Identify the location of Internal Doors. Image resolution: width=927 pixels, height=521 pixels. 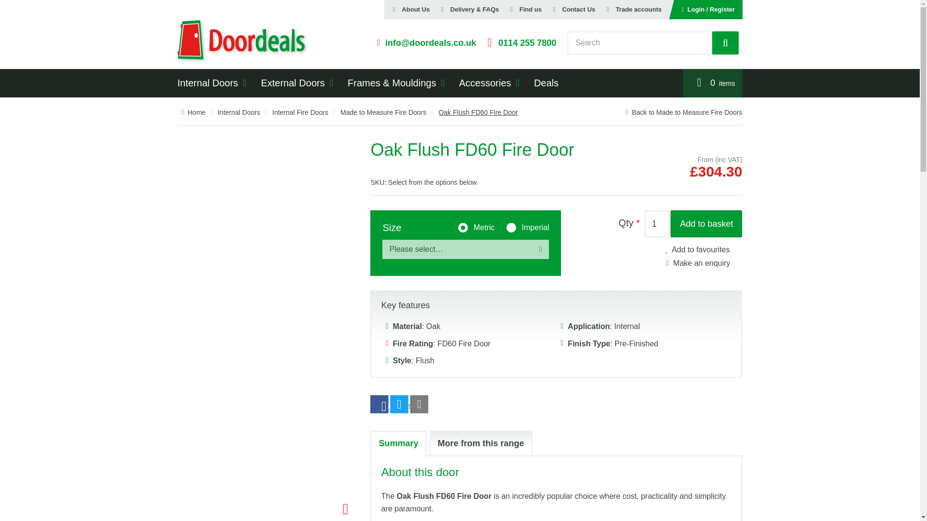
(208, 83).